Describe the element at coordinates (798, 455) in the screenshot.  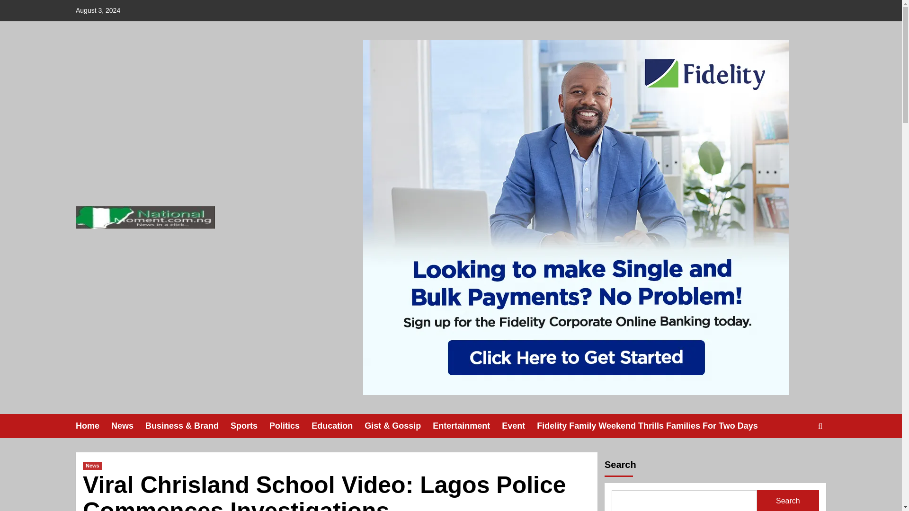
I see `Search` at that location.